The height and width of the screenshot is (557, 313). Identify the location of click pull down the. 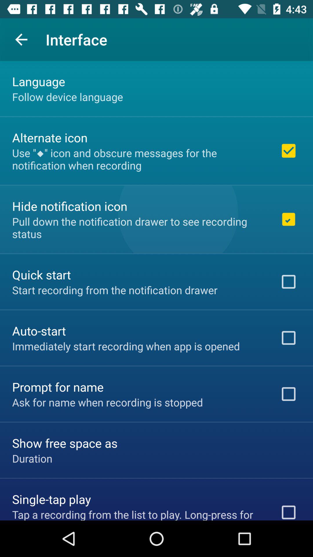
(138, 227).